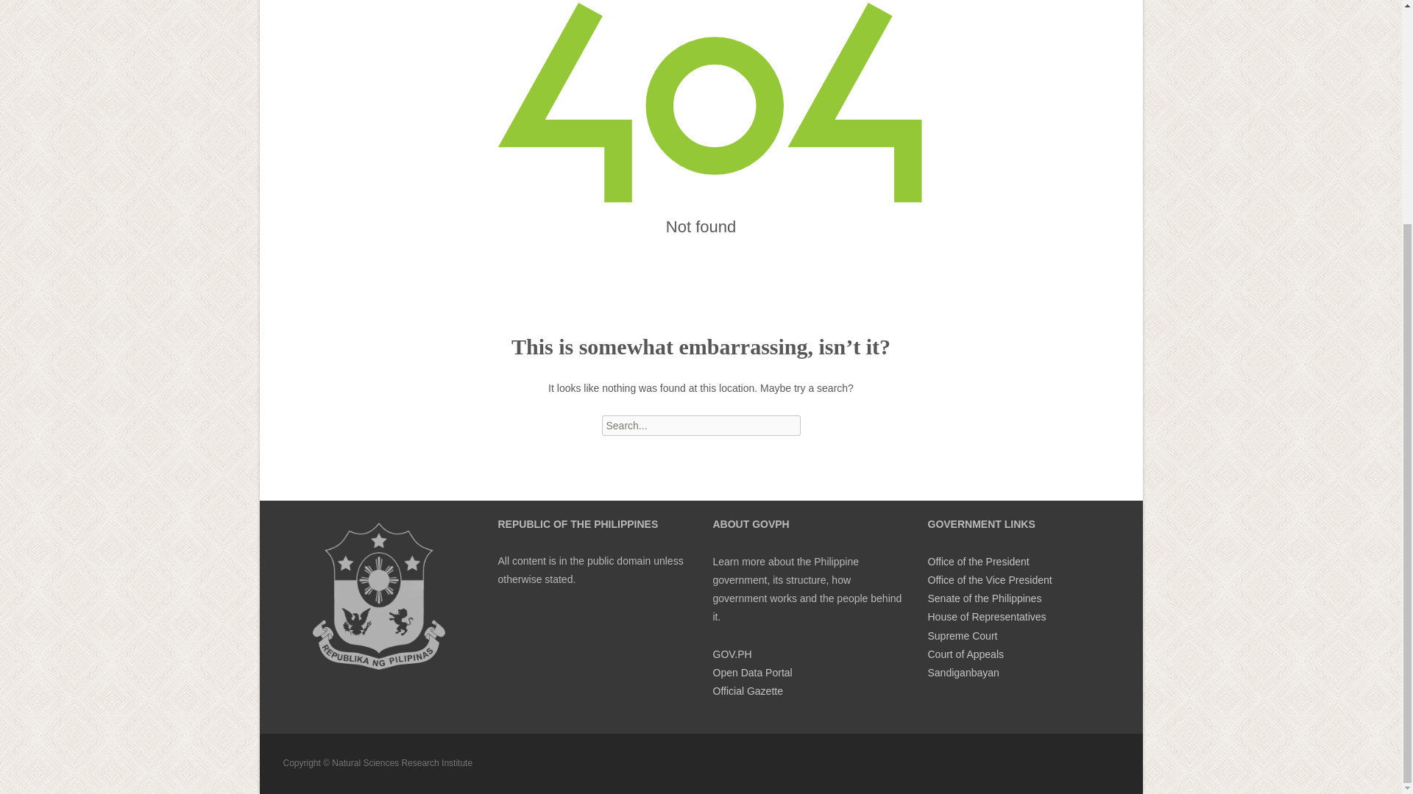  Describe the element at coordinates (977, 562) in the screenshot. I see `Office of the President` at that location.